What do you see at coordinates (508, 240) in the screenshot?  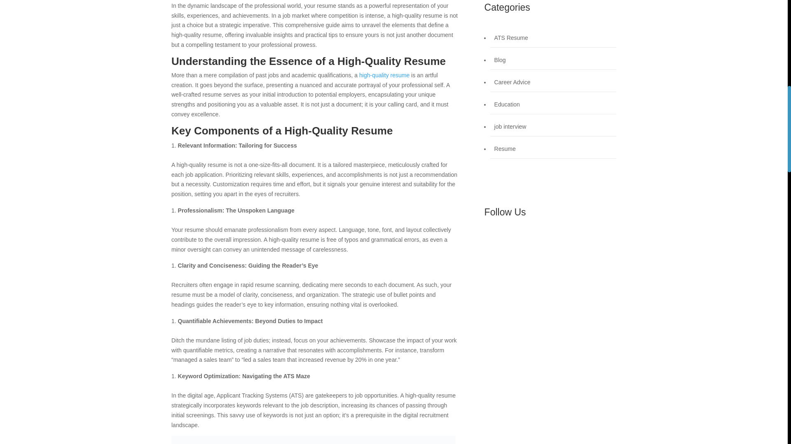 I see `Follow on Instagram` at bounding box center [508, 240].